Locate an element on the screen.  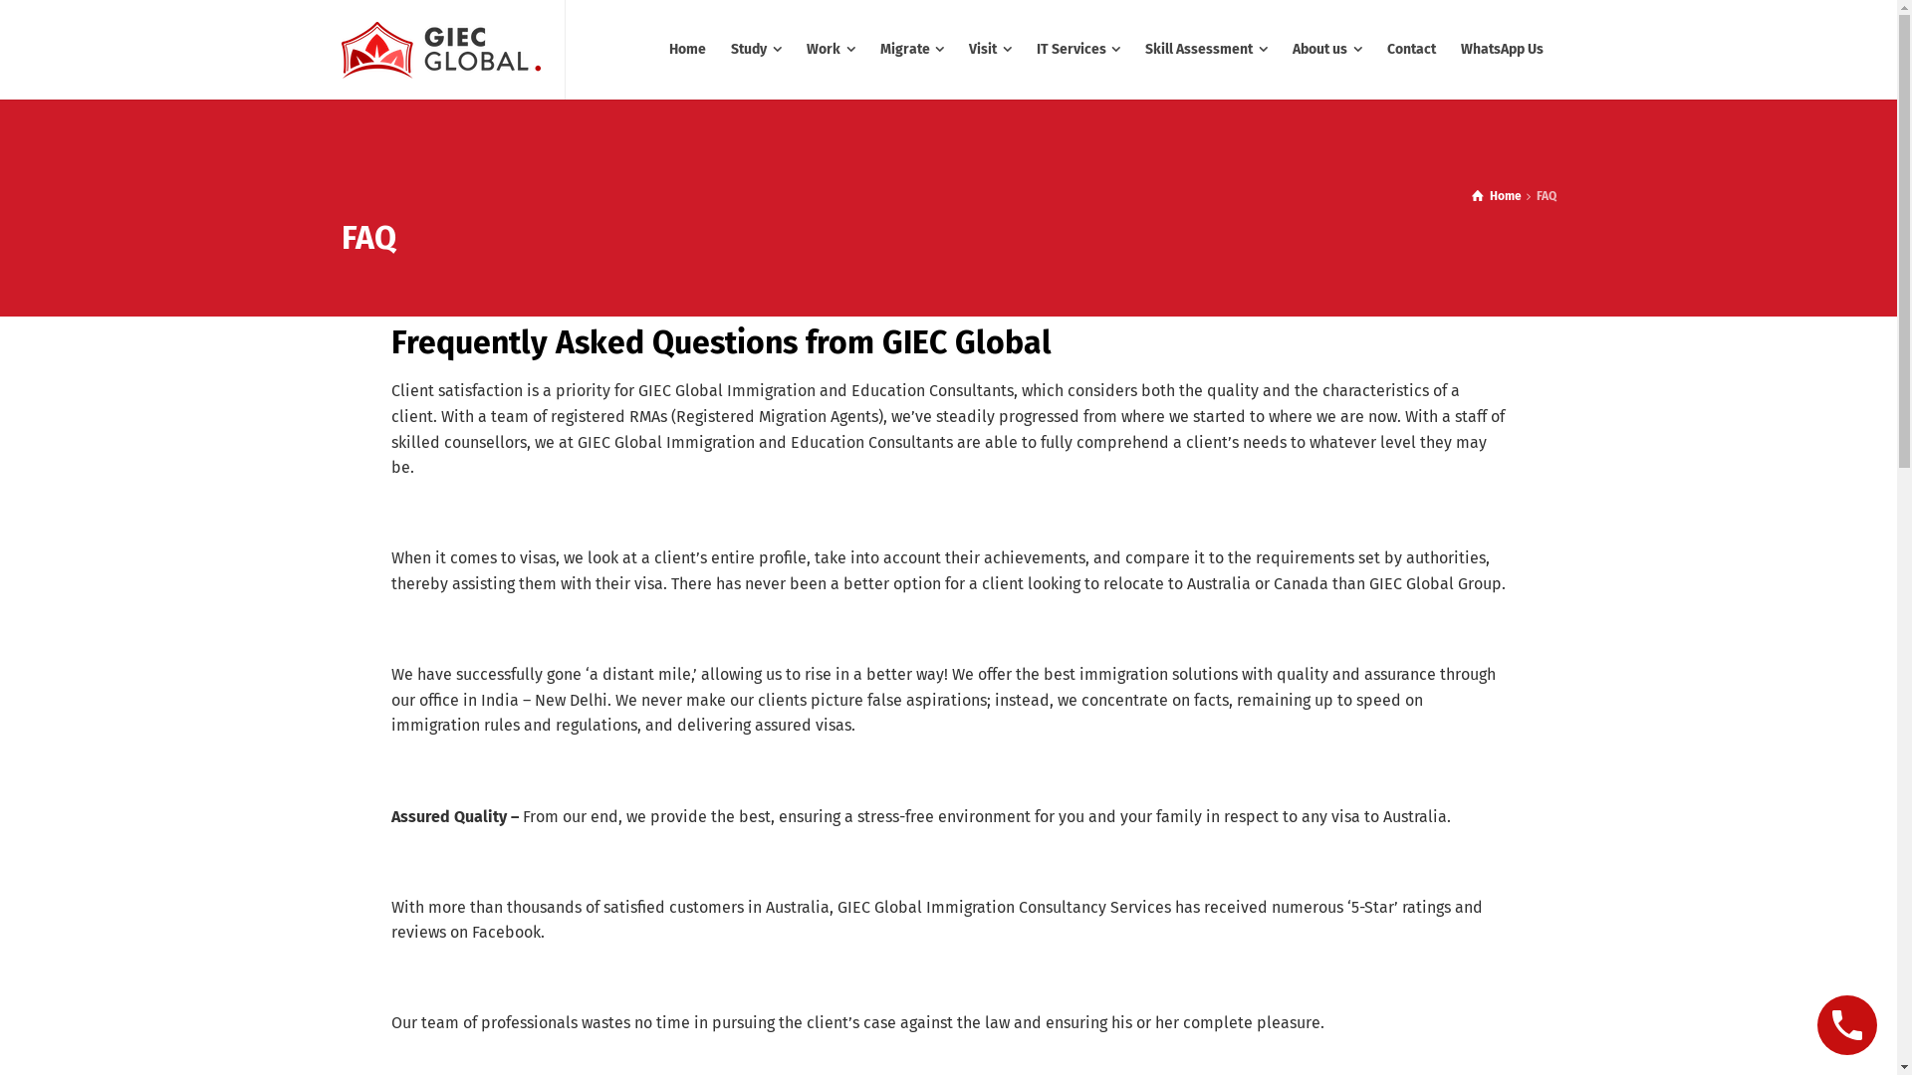
Home is located at coordinates (1497, 196).